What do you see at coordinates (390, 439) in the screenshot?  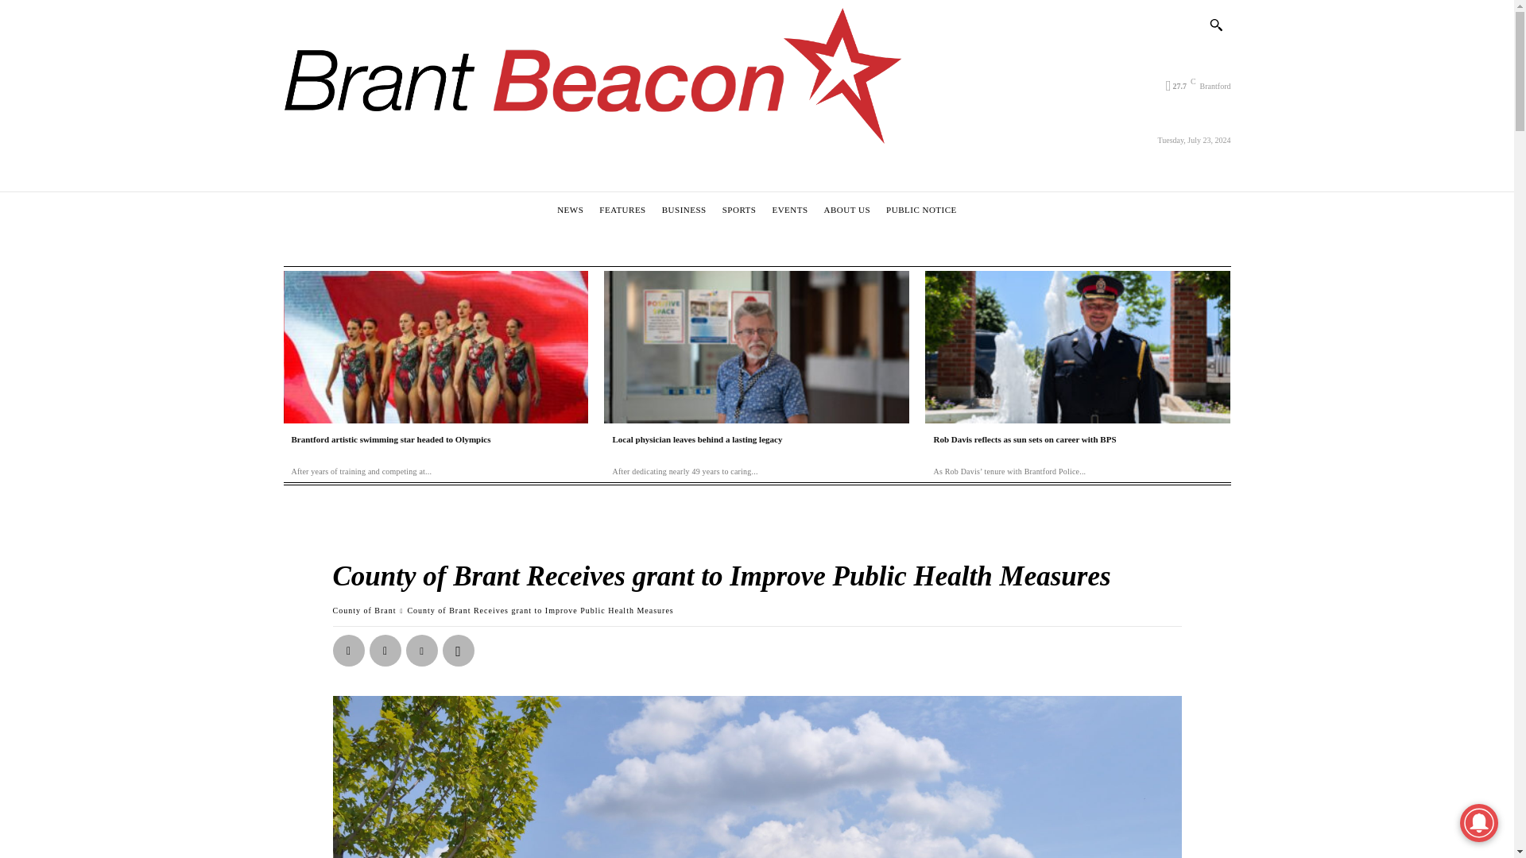 I see `Brantford artistic swimming star headed to Olympics` at bounding box center [390, 439].